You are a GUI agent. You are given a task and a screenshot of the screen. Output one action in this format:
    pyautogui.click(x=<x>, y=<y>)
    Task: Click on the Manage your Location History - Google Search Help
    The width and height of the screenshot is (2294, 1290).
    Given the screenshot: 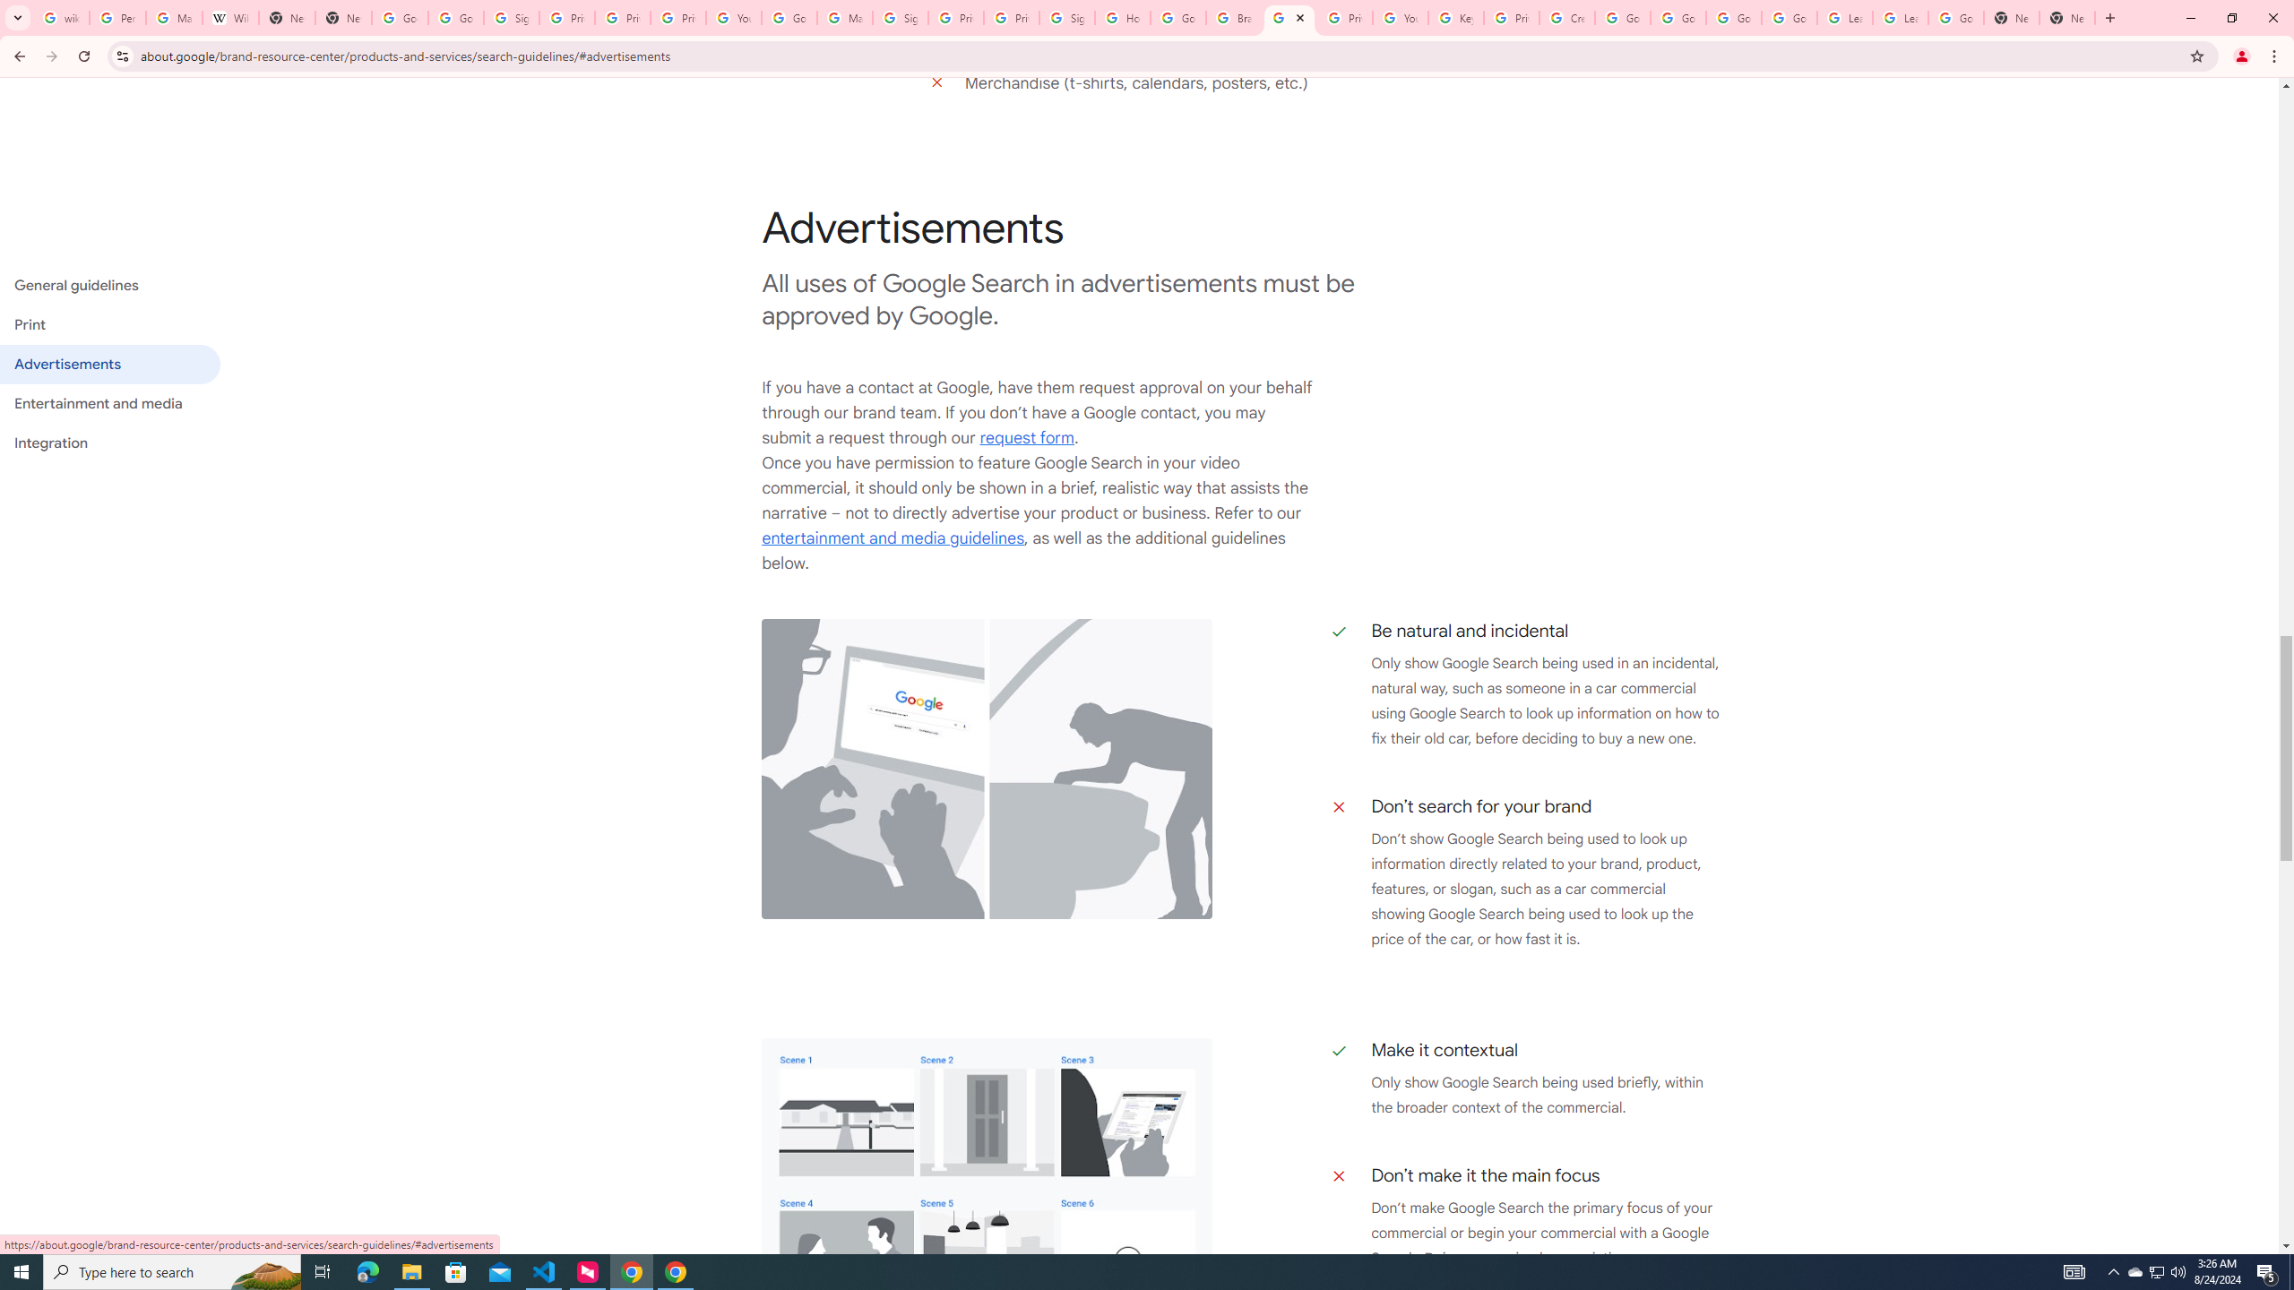 What is the action you would take?
    pyautogui.click(x=174, y=18)
    